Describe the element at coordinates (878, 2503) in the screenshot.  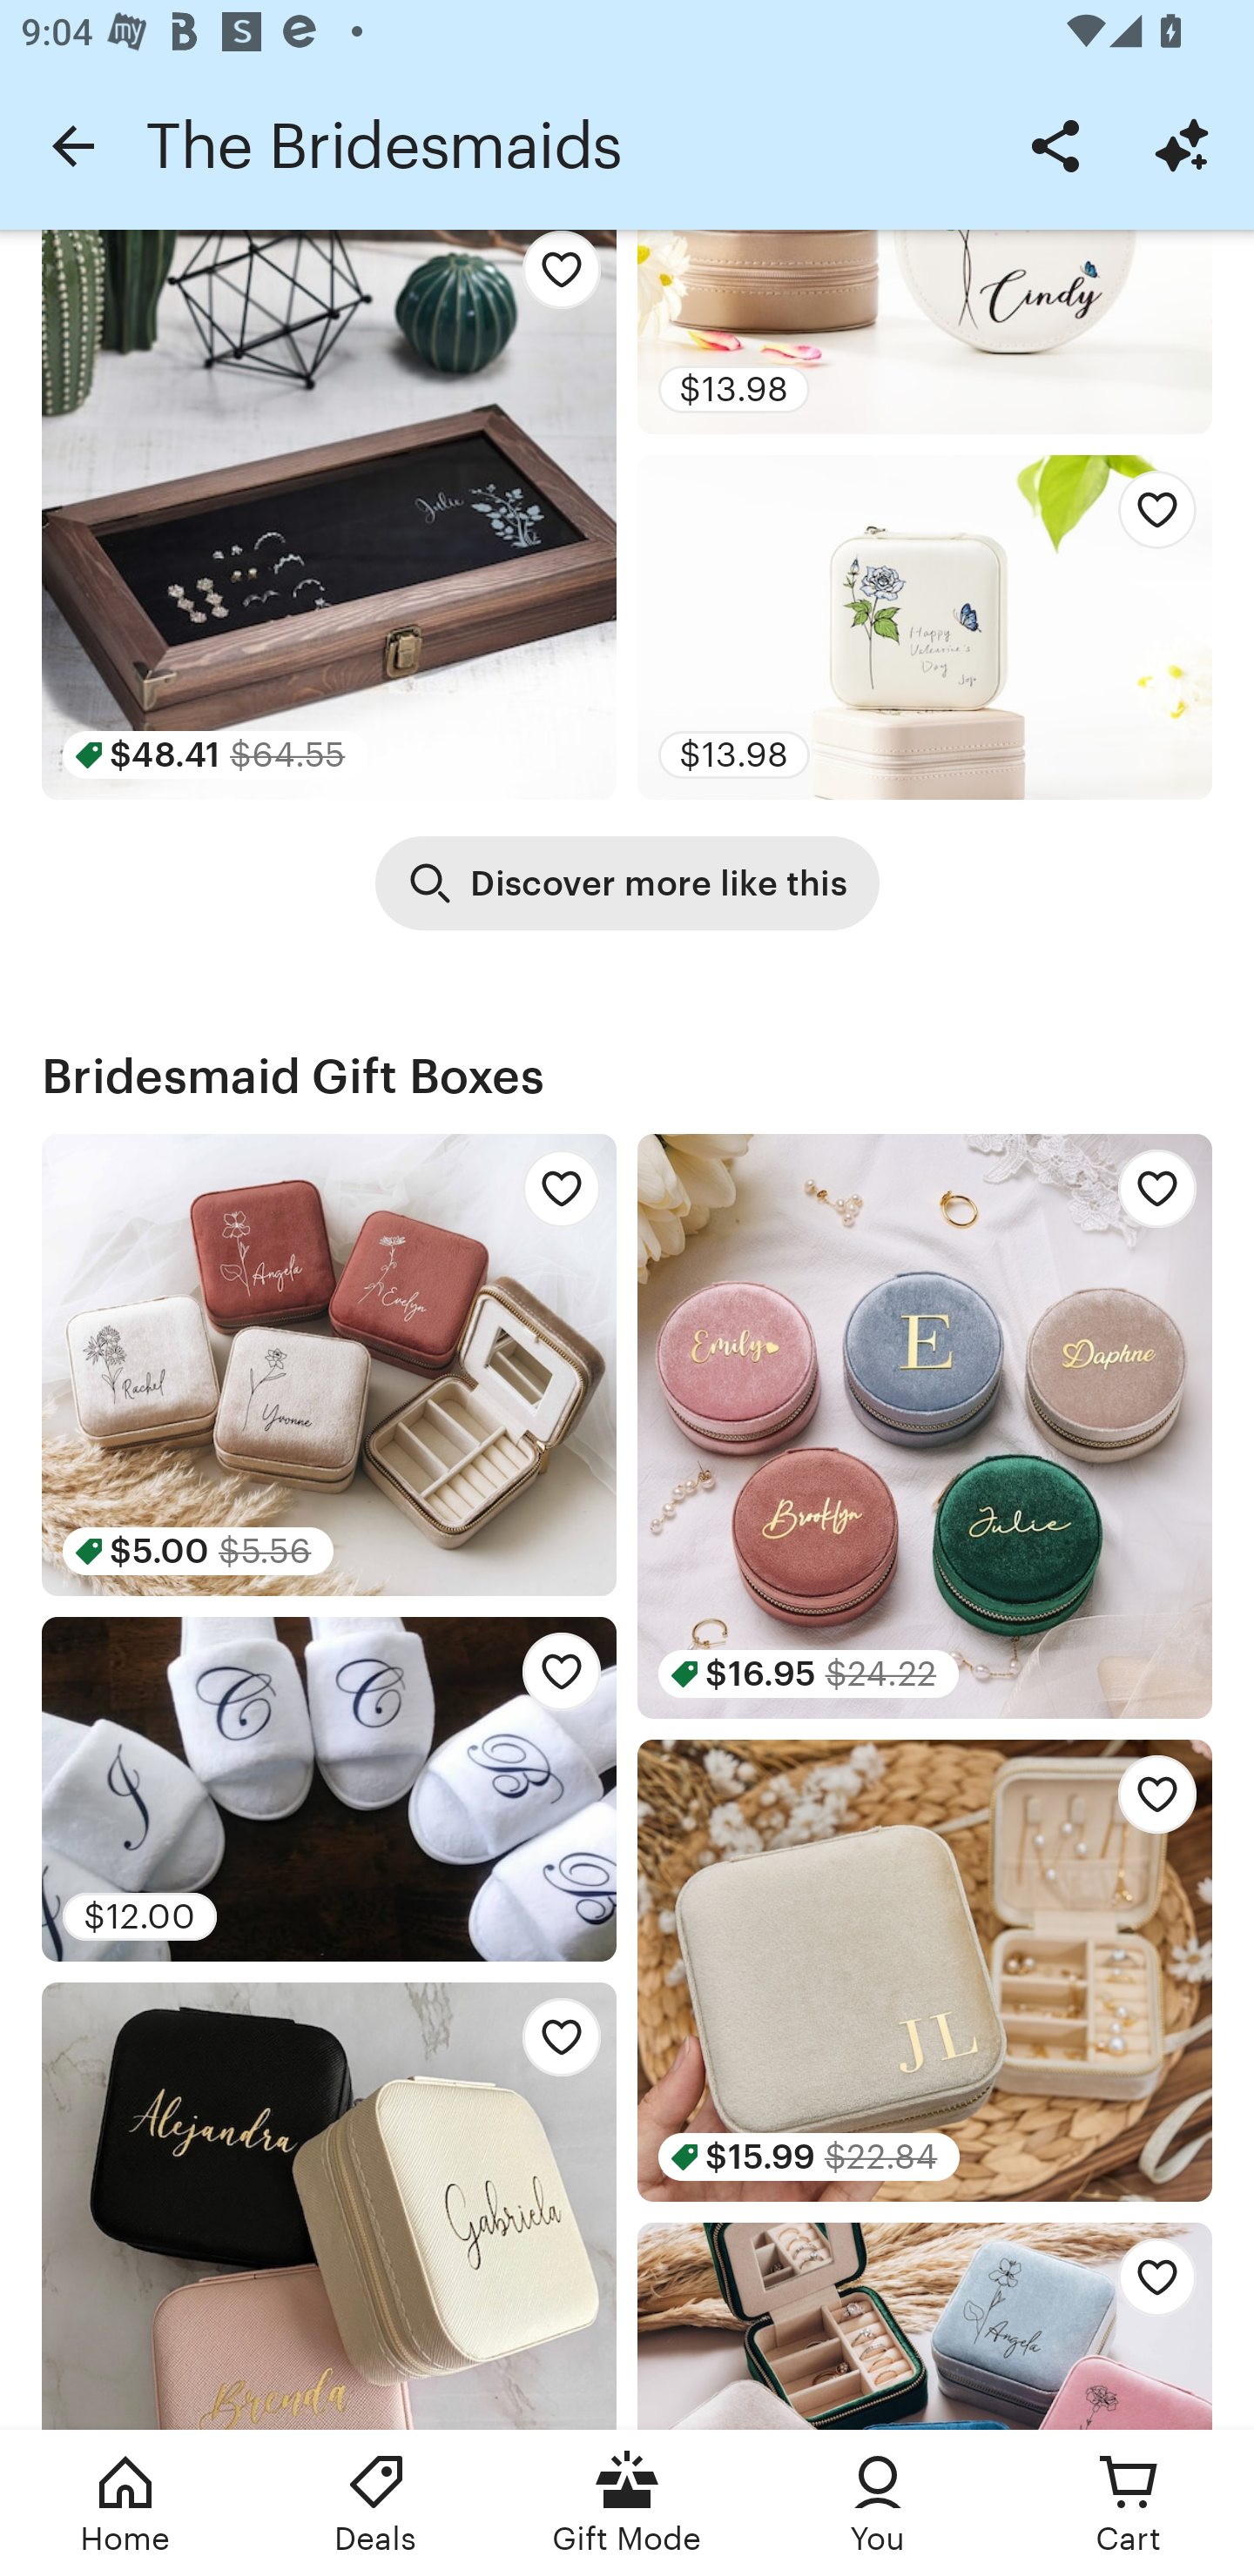
I see `You` at that location.